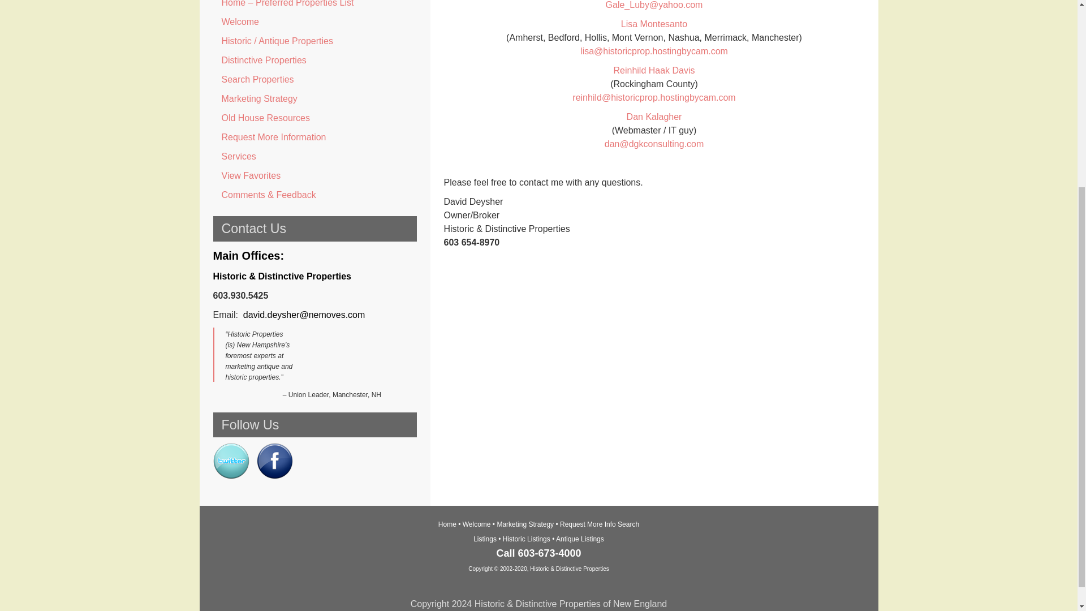  What do you see at coordinates (314, 21) in the screenshot?
I see `Welcome` at bounding box center [314, 21].